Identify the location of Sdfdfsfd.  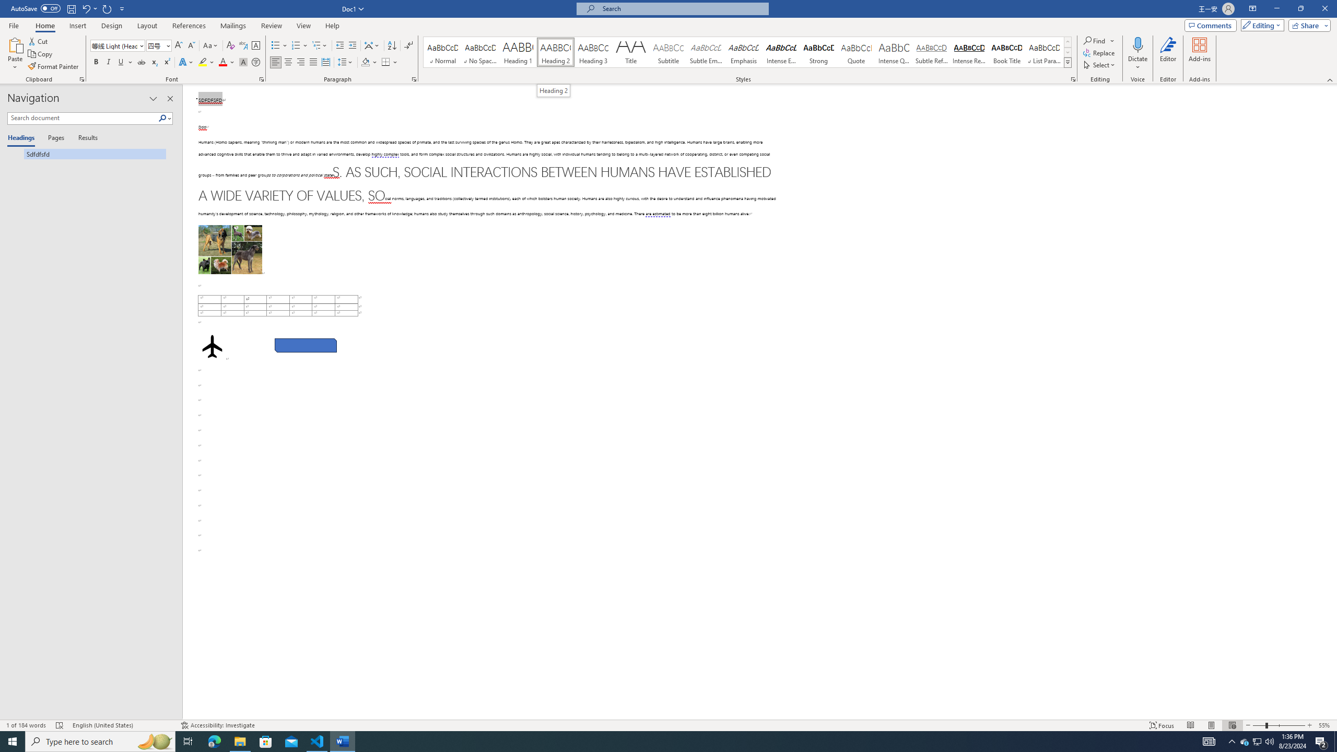
(87, 154).